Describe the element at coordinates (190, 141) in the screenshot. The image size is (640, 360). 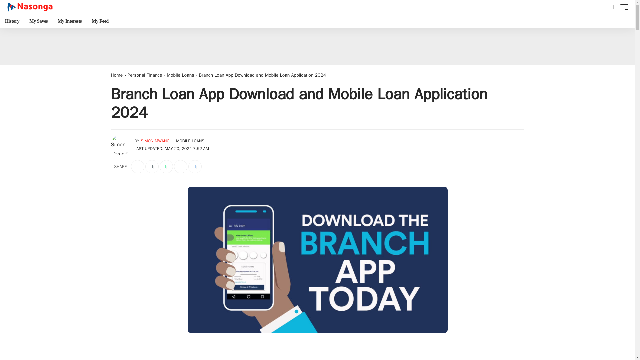
I see `MOBILE LOANS` at that location.